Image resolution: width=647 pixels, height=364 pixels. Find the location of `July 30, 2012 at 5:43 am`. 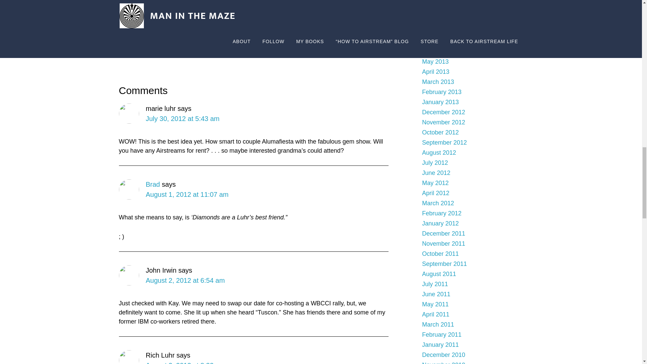

July 30, 2012 at 5:43 am is located at coordinates (182, 119).